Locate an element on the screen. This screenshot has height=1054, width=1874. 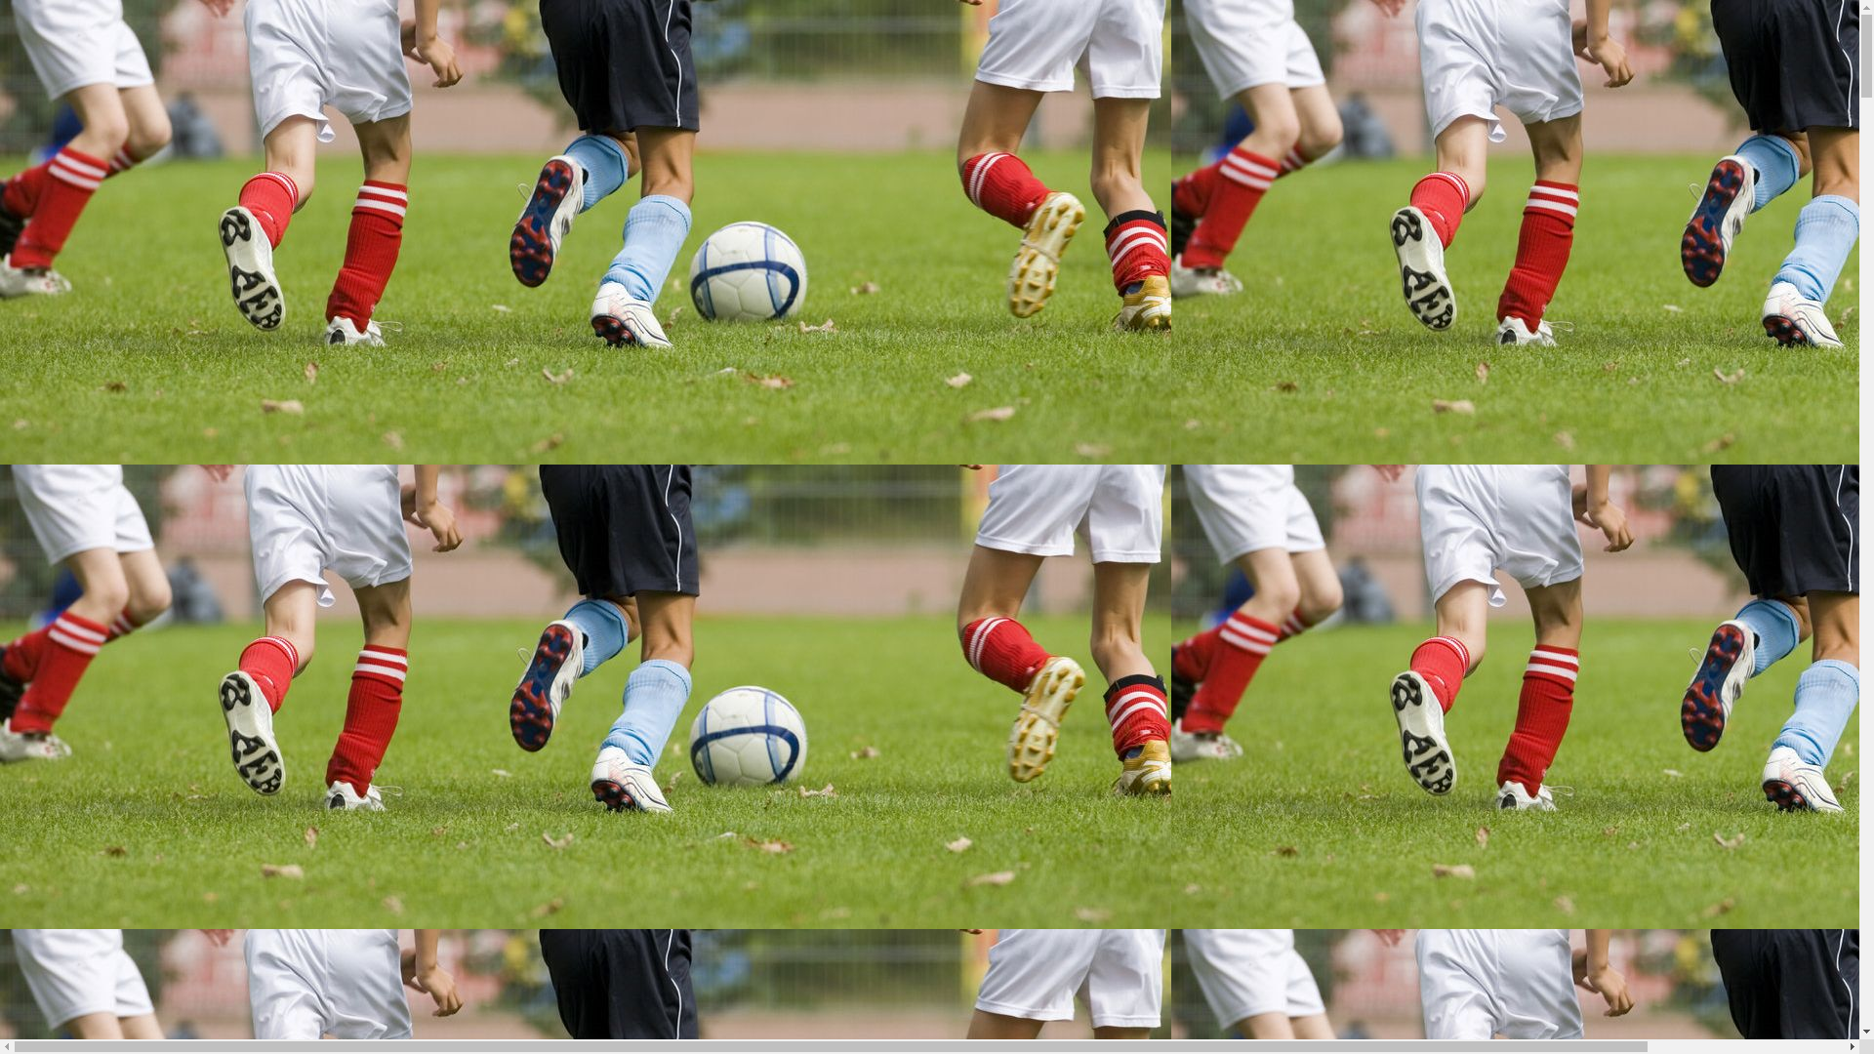
Medienakkreditierung is located at coordinates (108, 755).